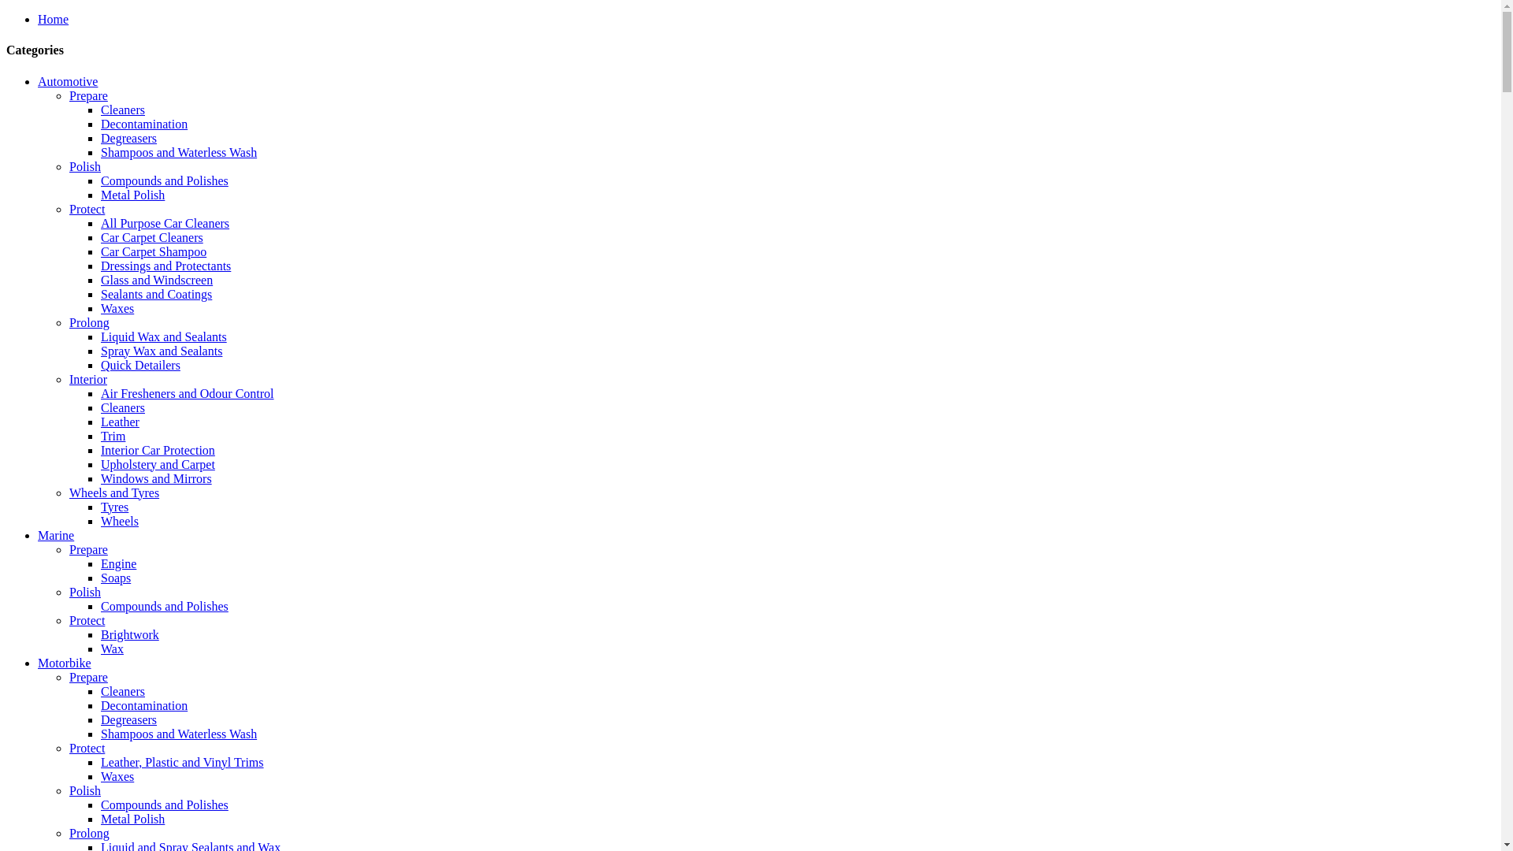 The width and height of the screenshot is (1513, 851). What do you see at coordinates (123, 110) in the screenshot?
I see `Cleaners` at bounding box center [123, 110].